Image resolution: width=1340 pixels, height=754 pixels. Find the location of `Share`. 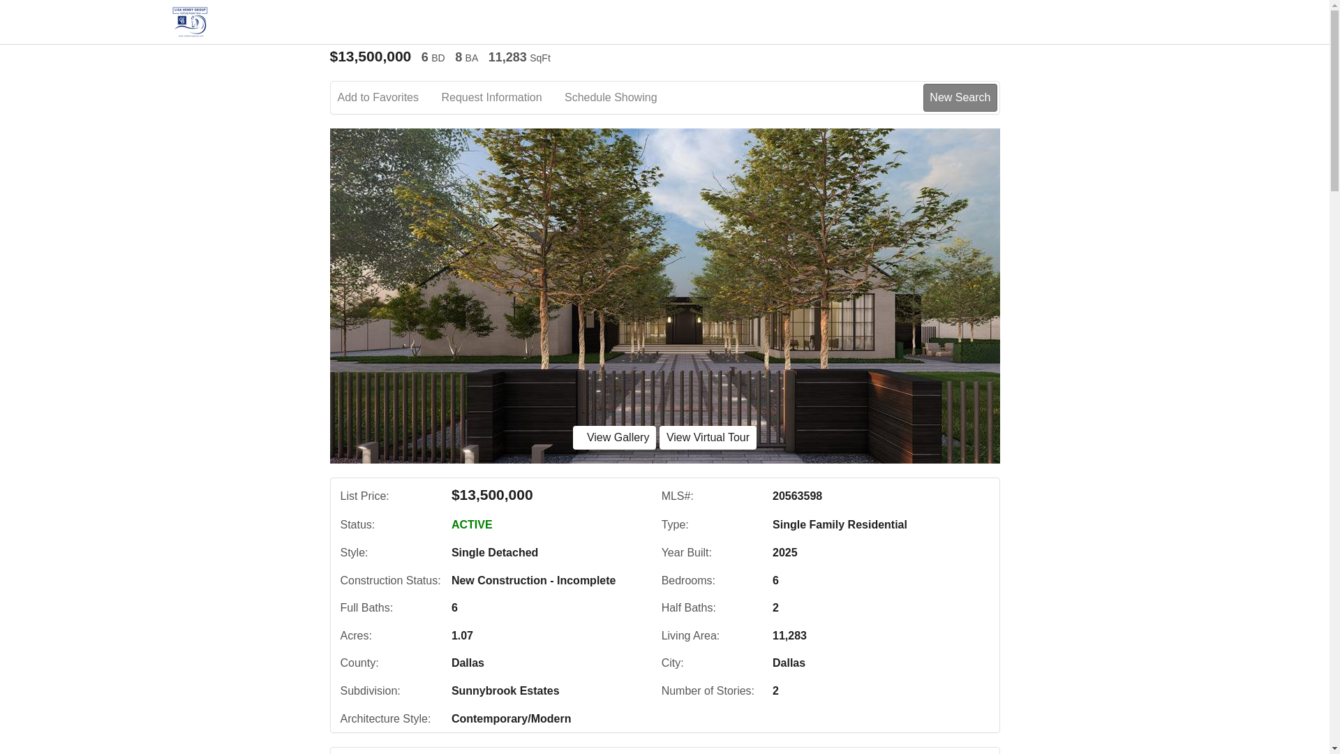

Share is located at coordinates (586, 753).